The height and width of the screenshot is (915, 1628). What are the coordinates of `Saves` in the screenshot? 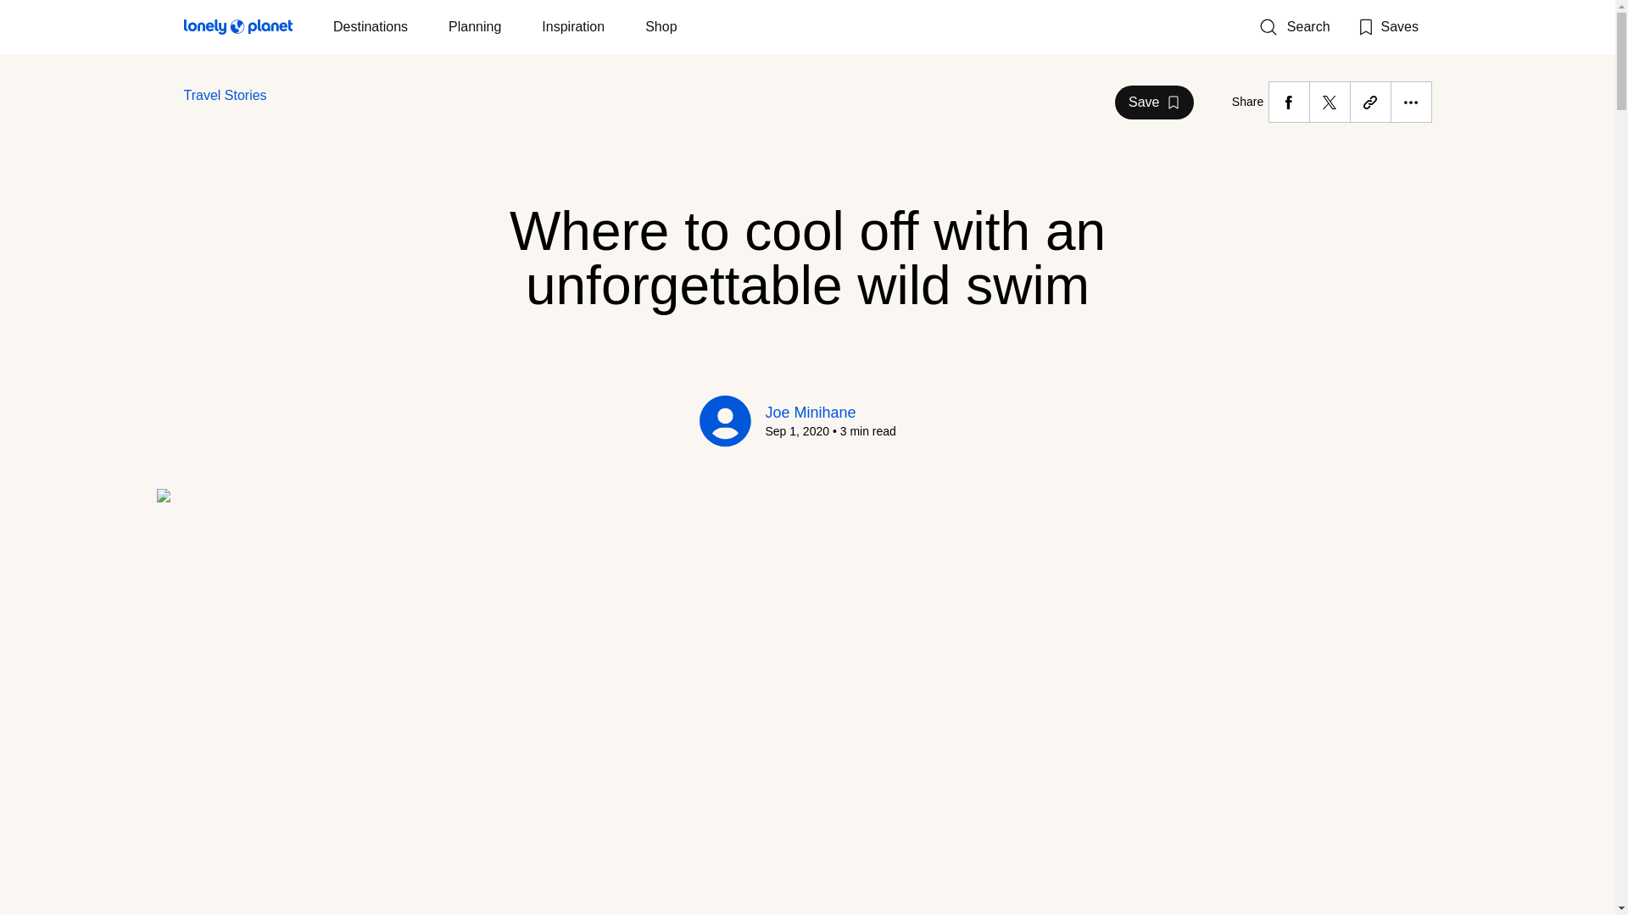 It's located at (1387, 27).